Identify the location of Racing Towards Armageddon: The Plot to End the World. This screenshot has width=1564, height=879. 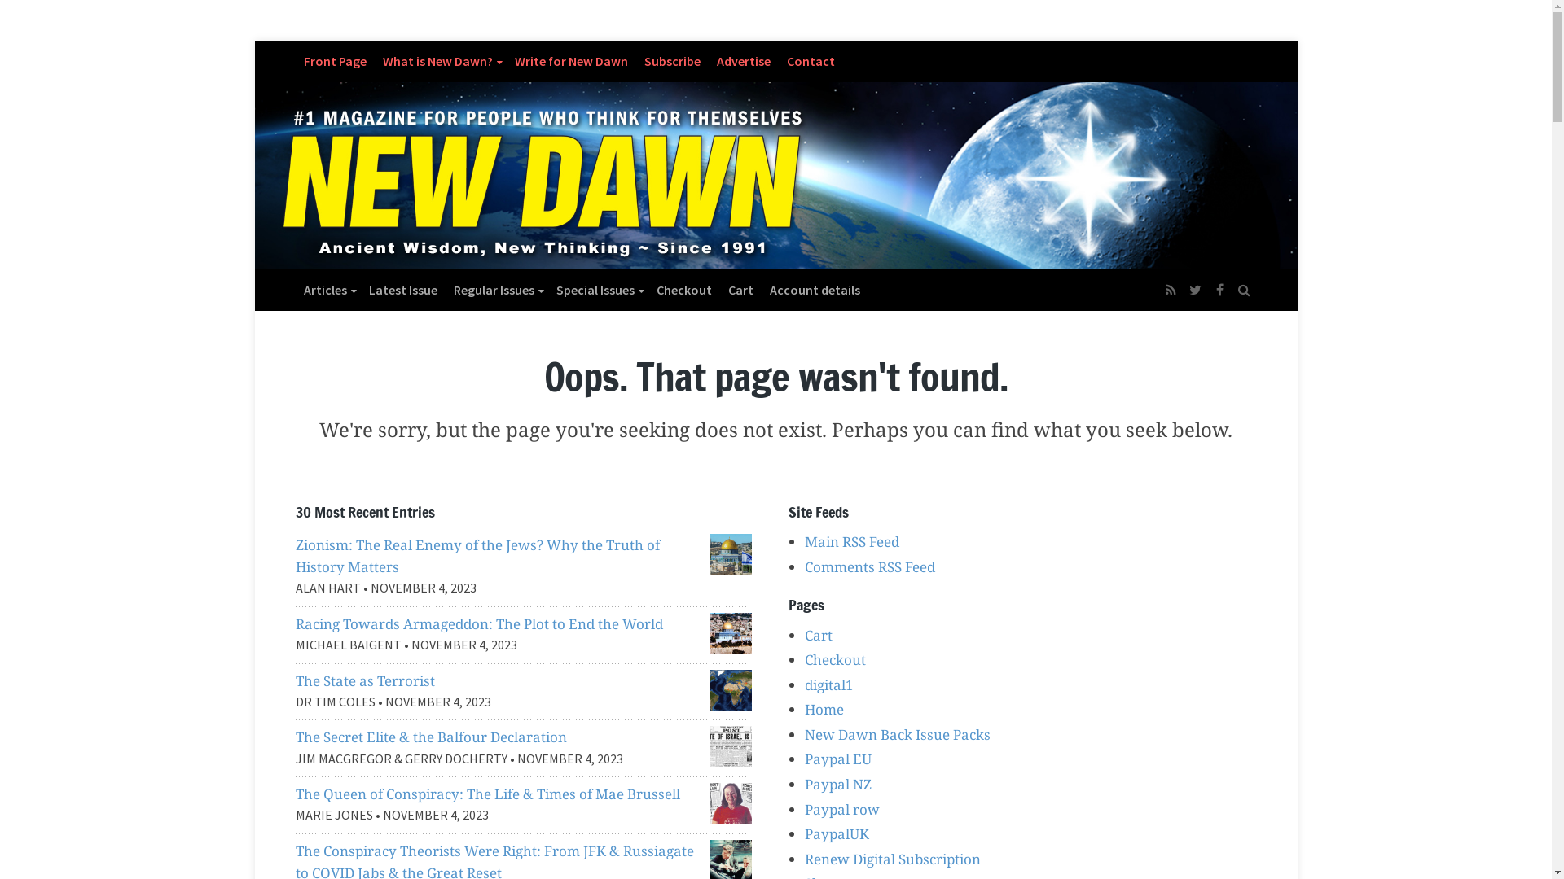
(479, 623).